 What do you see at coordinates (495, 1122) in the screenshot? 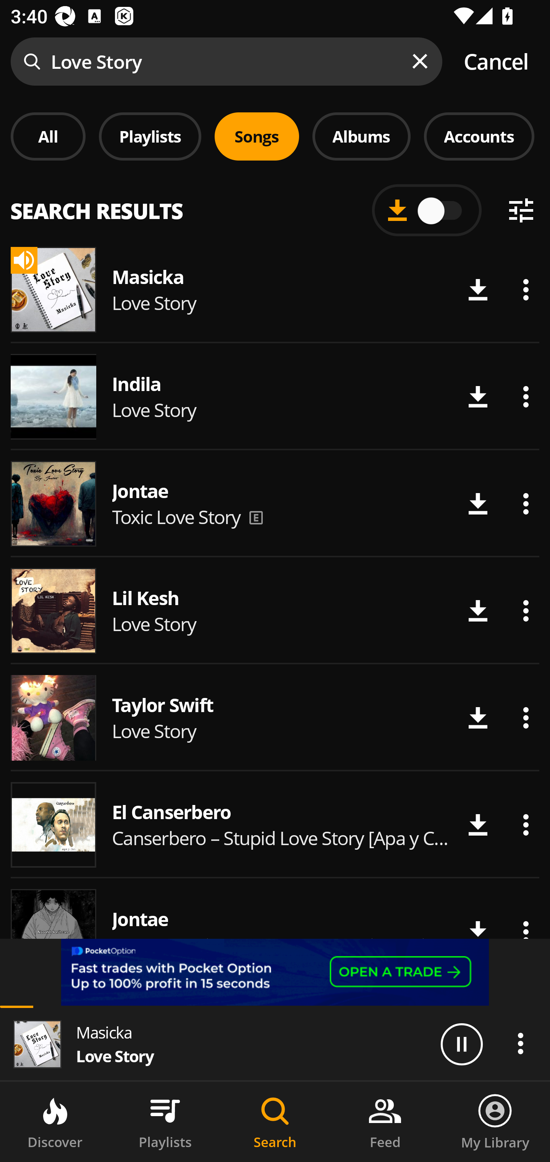
I see `My Library` at bounding box center [495, 1122].